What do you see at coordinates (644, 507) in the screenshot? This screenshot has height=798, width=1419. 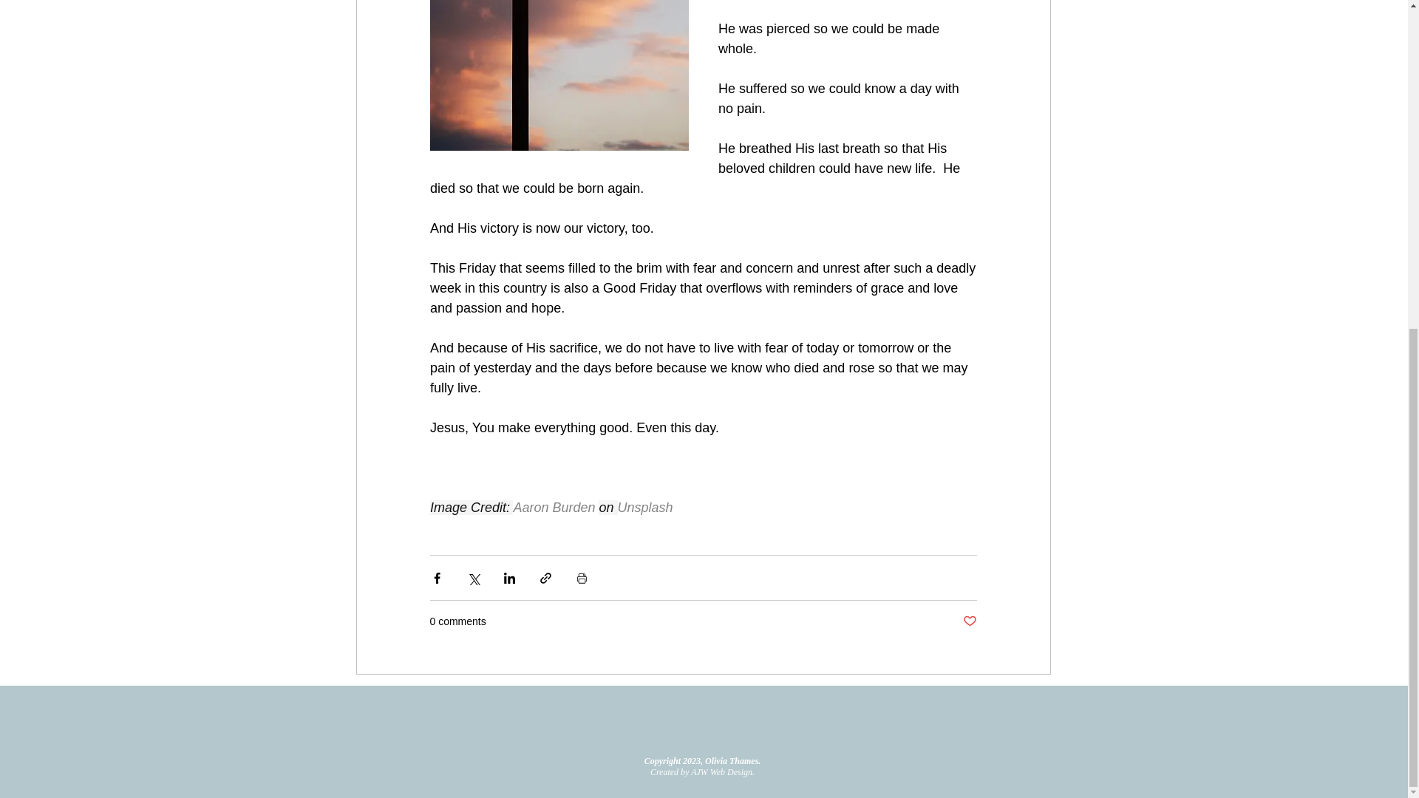 I see `Unsplash` at bounding box center [644, 507].